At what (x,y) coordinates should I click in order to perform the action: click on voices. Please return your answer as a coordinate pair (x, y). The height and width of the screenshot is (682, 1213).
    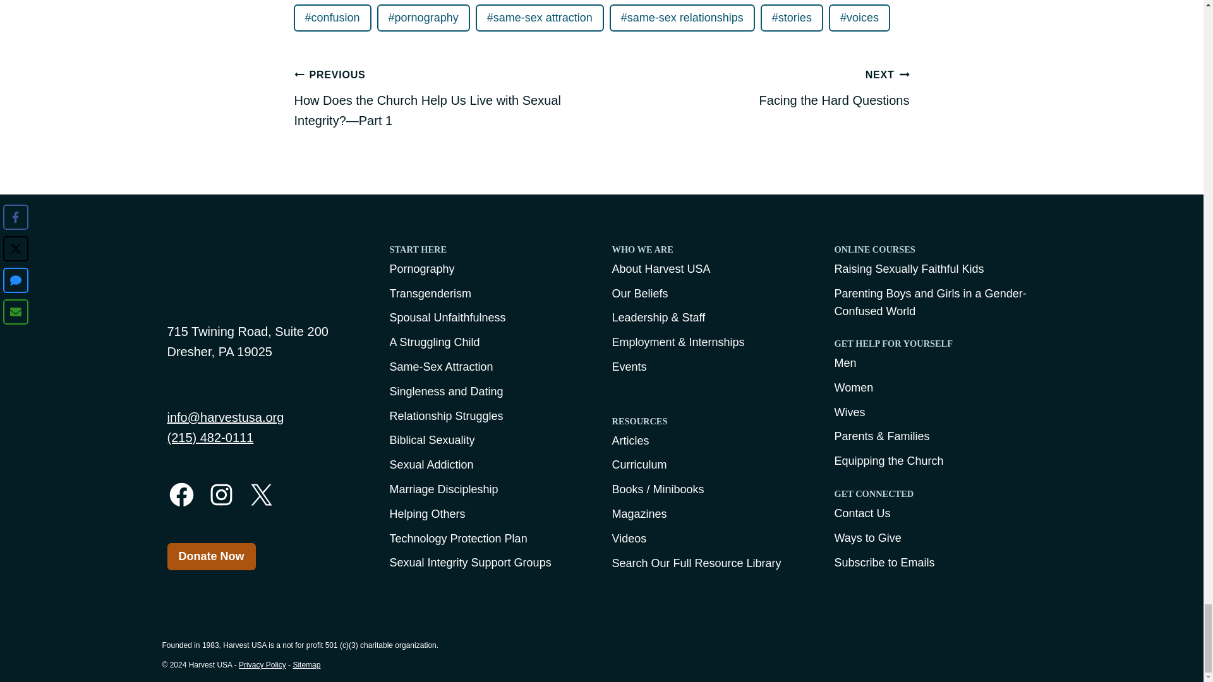
    Looking at the image, I should click on (859, 18).